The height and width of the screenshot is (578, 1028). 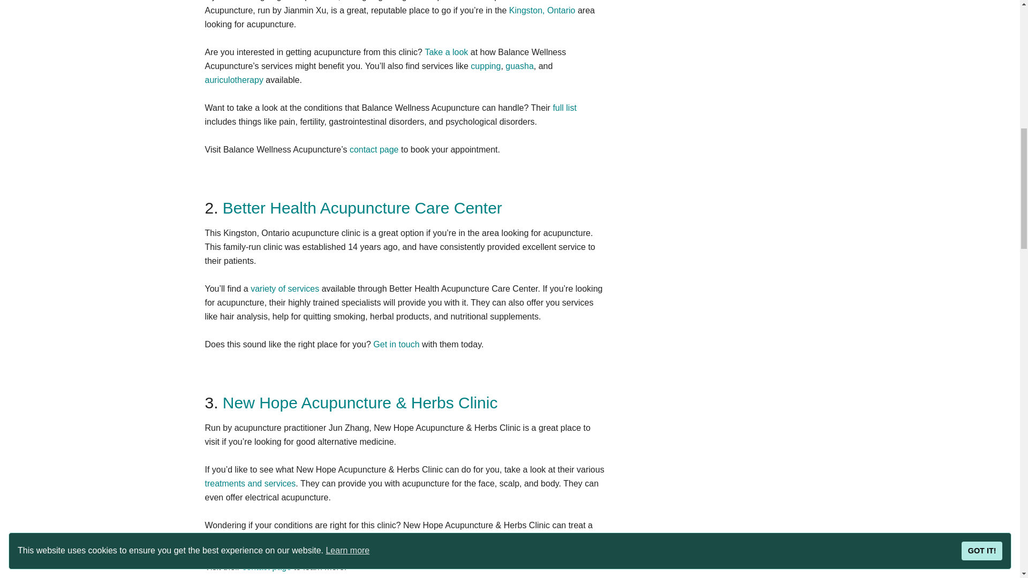 What do you see at coordinates (445, 51) in the screenshot?
I see `Take a look` at bounding box center [445, 51].